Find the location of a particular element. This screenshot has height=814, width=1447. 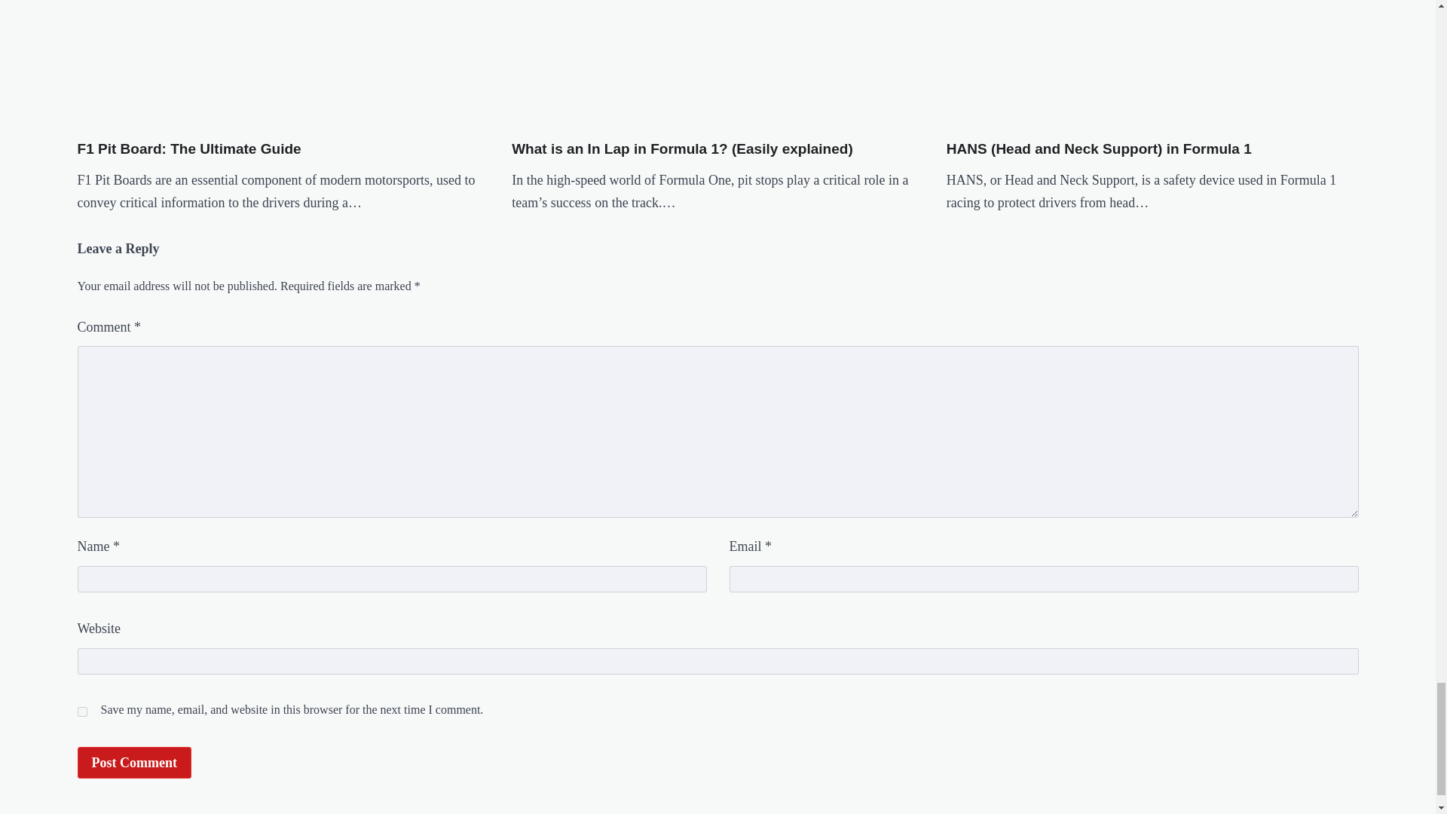

yes is located at coordinates (81, 711).